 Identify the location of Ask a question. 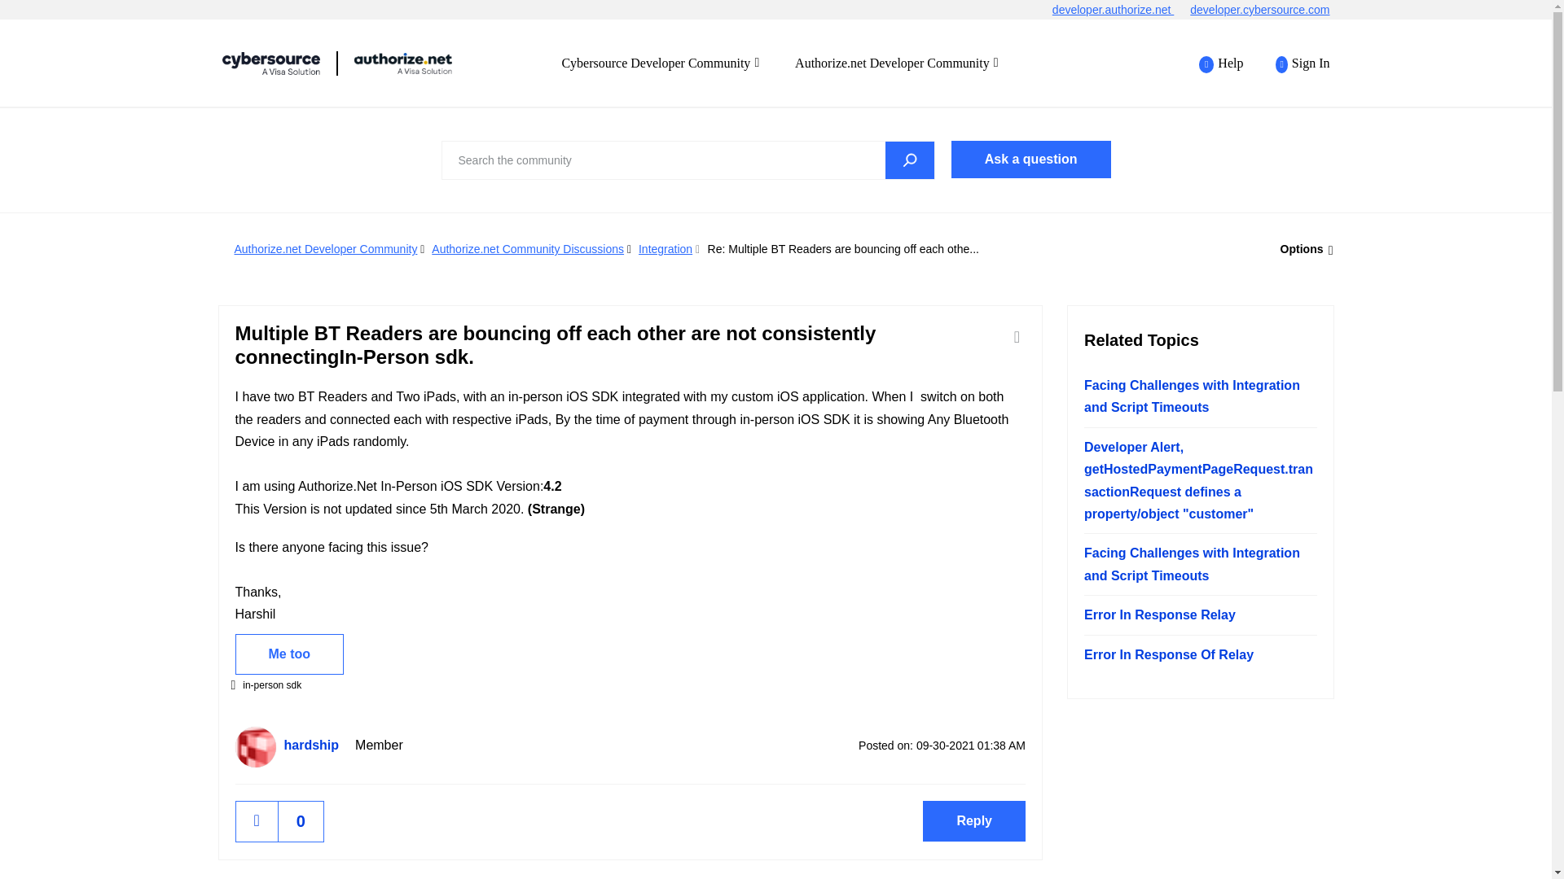
(1030, 160).